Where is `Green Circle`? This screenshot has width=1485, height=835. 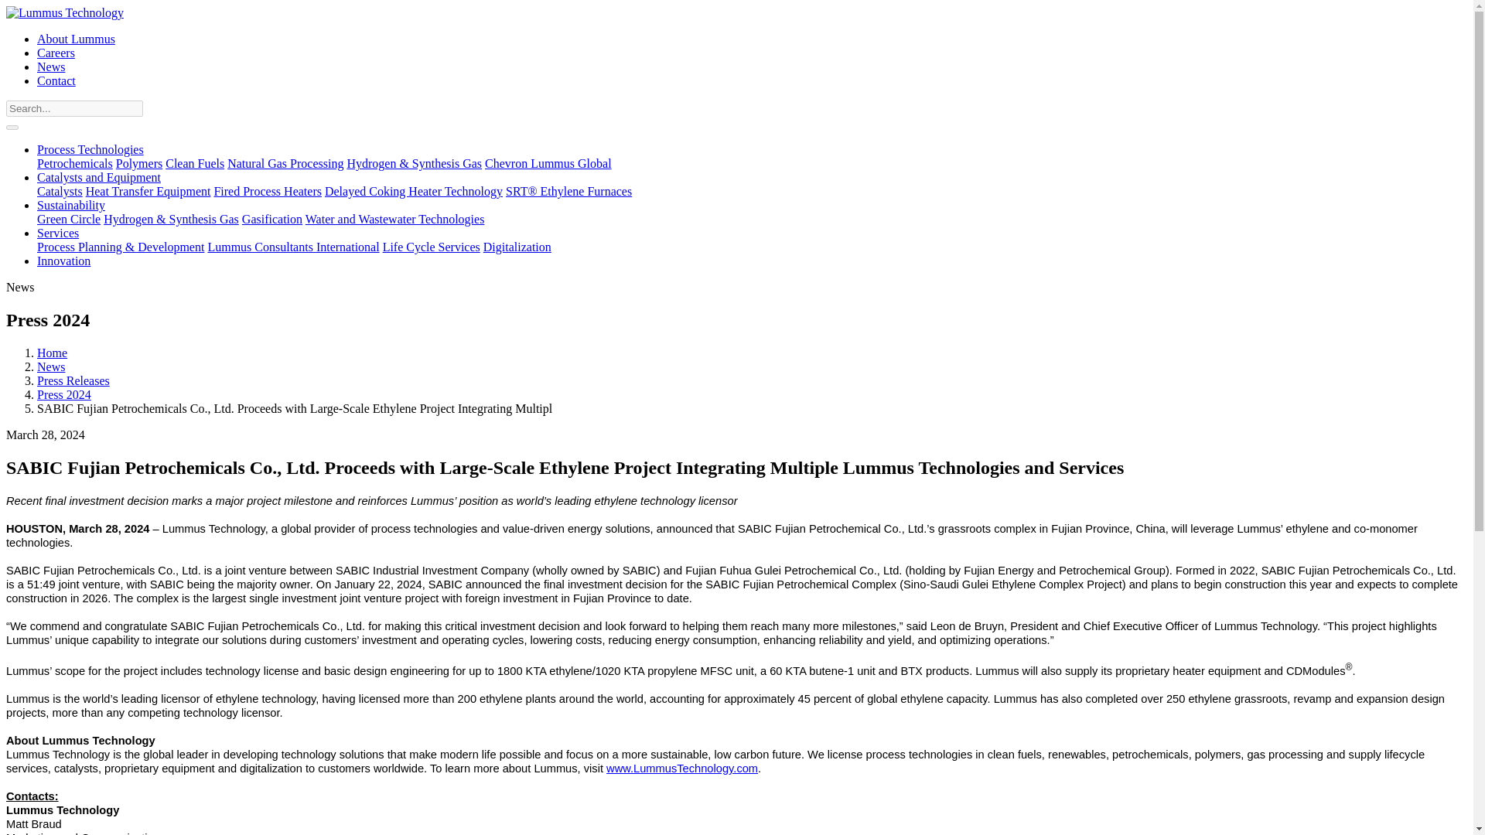 Green Circle is located at coordinates (69, 219).